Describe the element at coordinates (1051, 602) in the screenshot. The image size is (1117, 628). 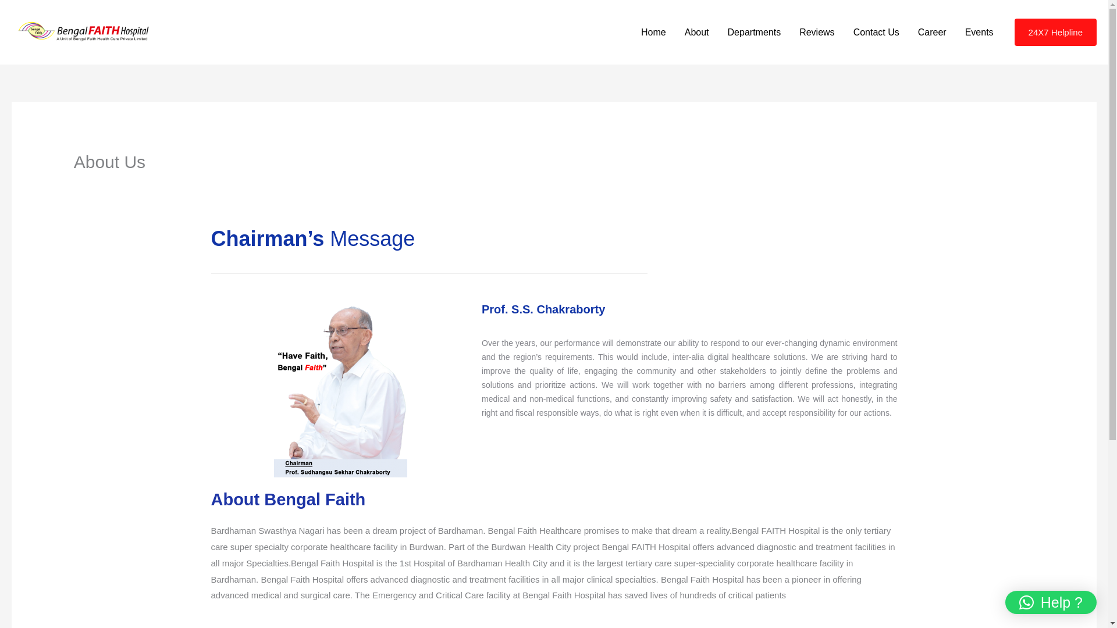
I see `Help ?` at that location.